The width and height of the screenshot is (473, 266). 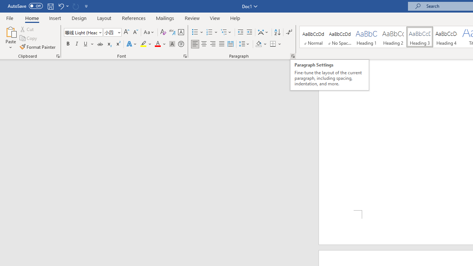 I want to click on Text Effects and Typography, so click(x=132, y=44).